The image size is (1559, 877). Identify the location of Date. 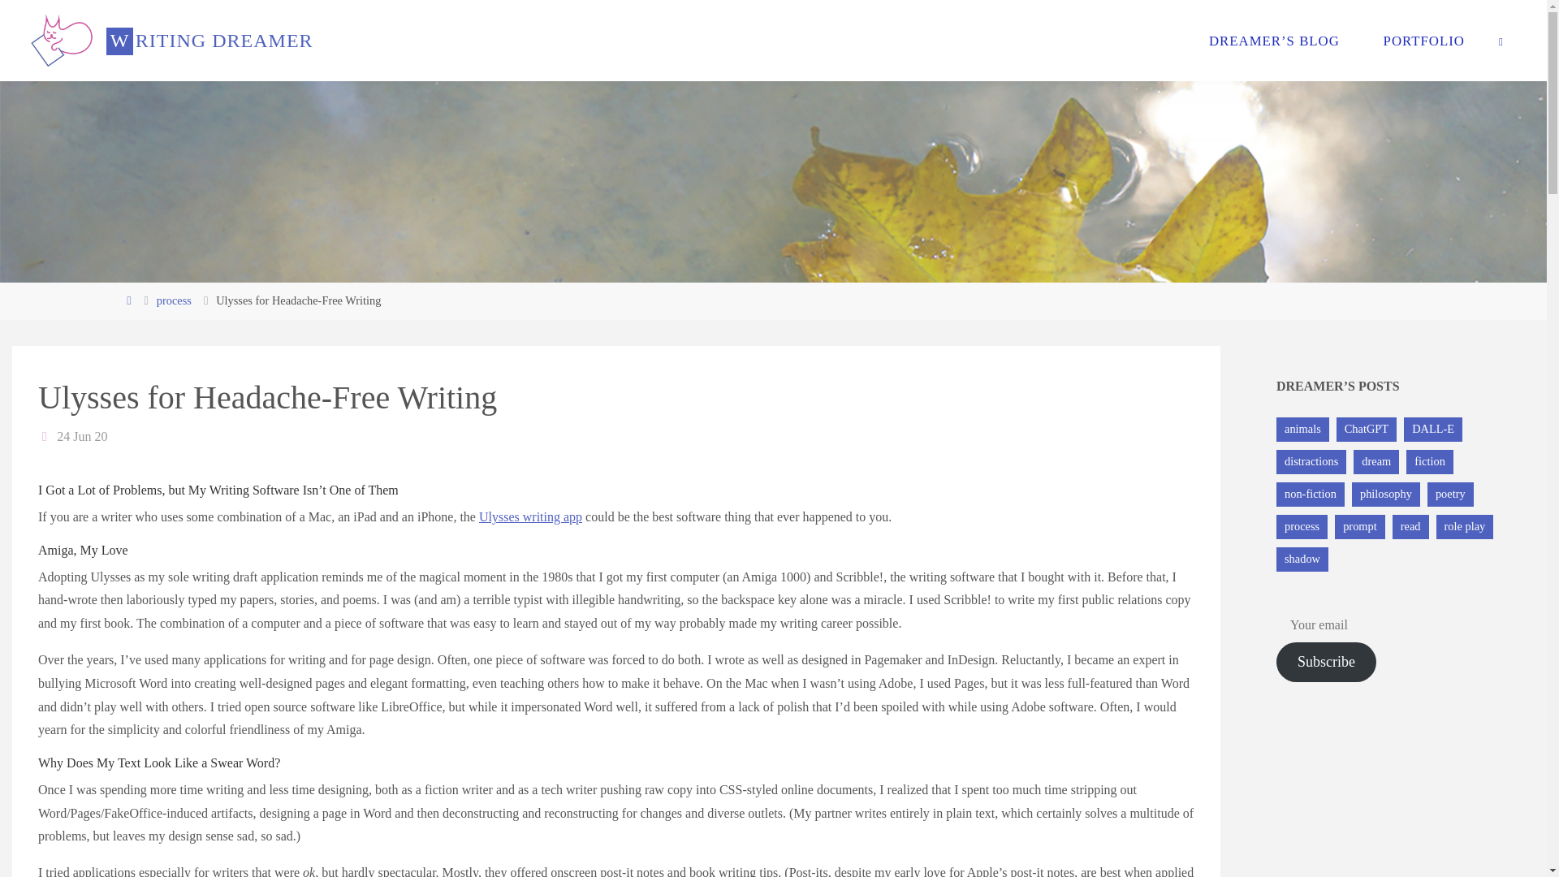
(45, 437).